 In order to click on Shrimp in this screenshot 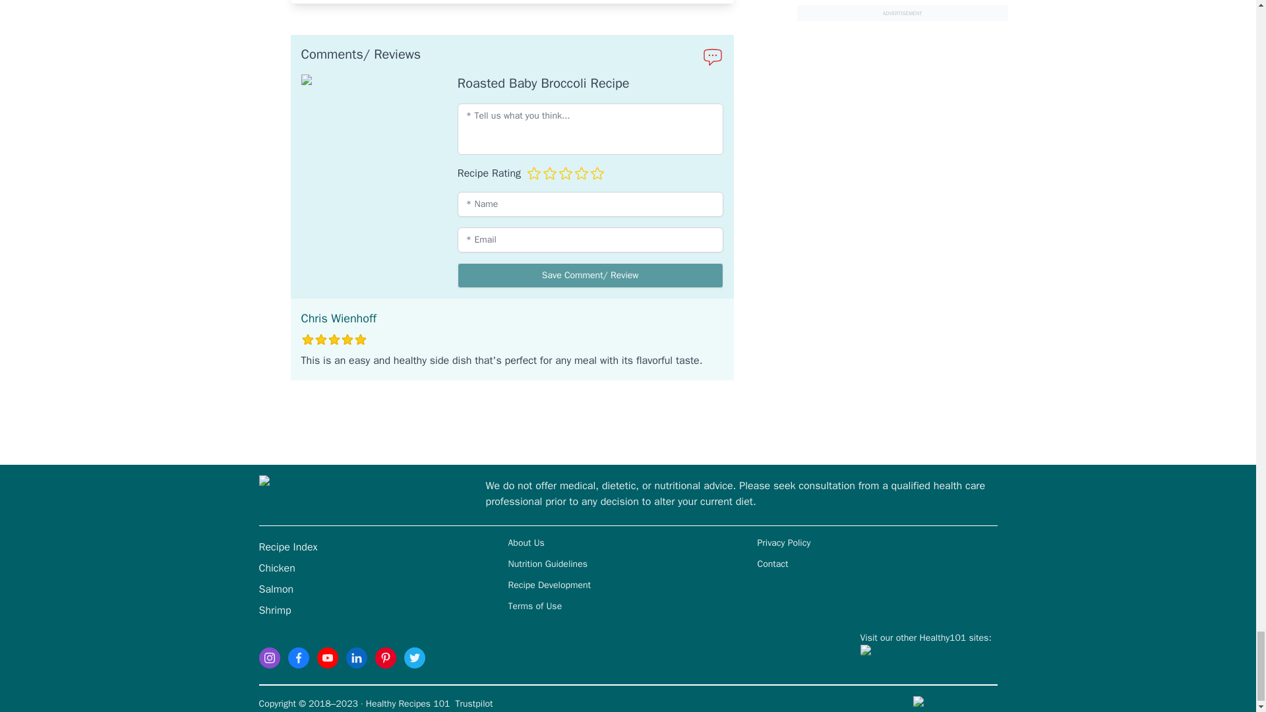, I will do `click(274, 610)`.